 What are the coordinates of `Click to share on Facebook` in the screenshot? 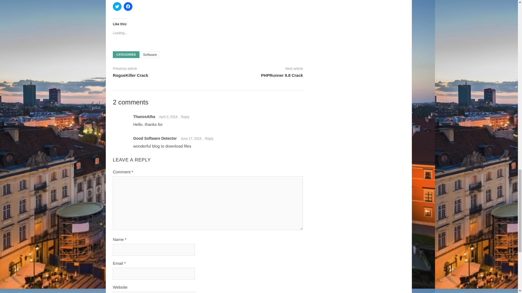 It's located at (128, 6).